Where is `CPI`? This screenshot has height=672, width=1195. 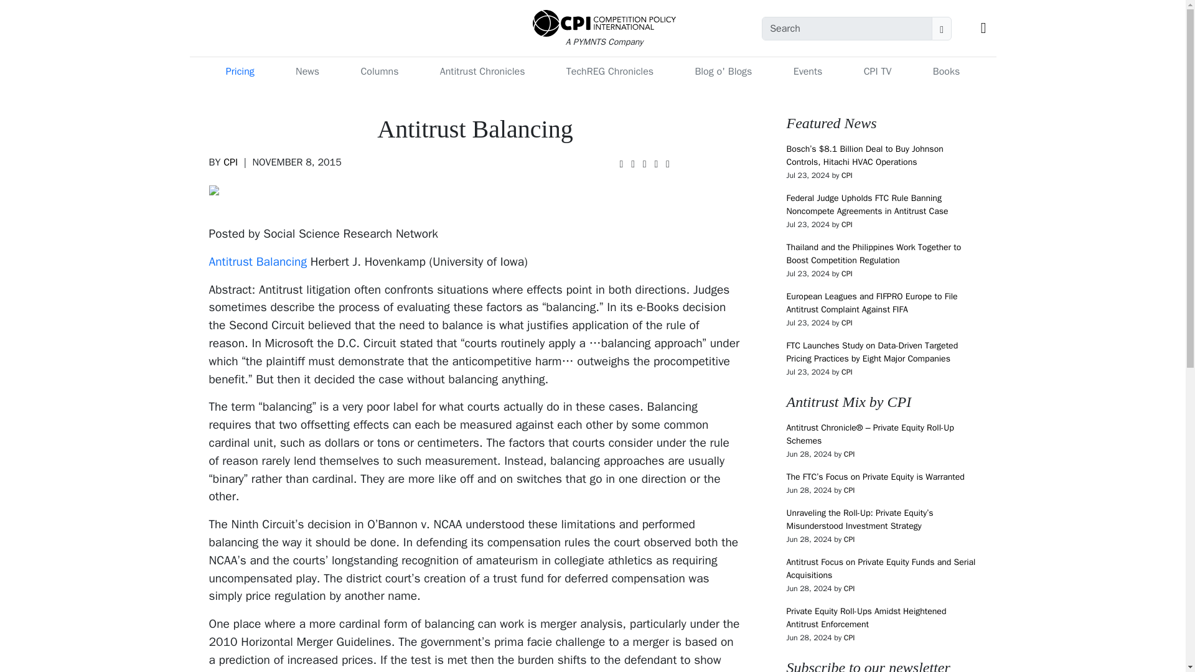
CPI is located at coordinates (849, 490).